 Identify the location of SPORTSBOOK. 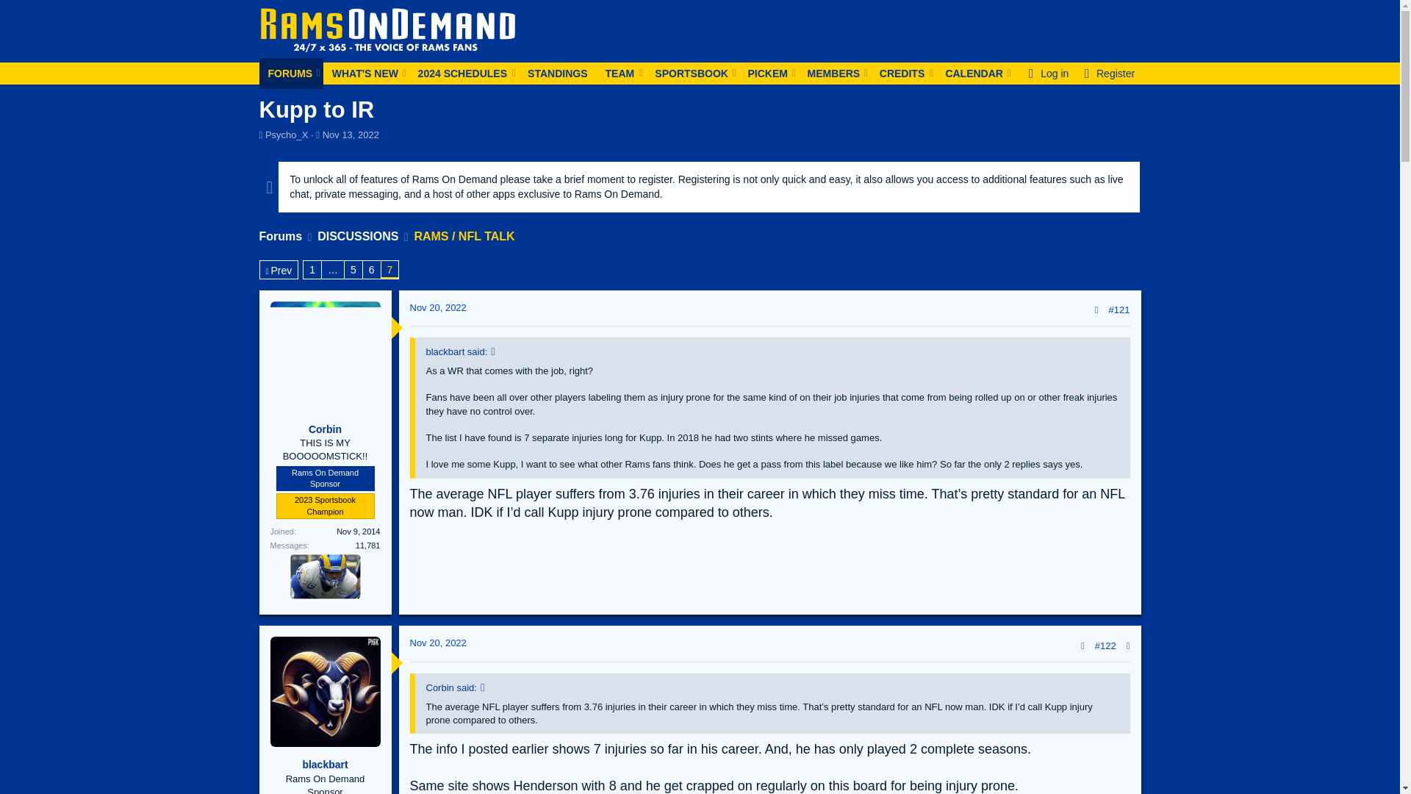
(688, 73).